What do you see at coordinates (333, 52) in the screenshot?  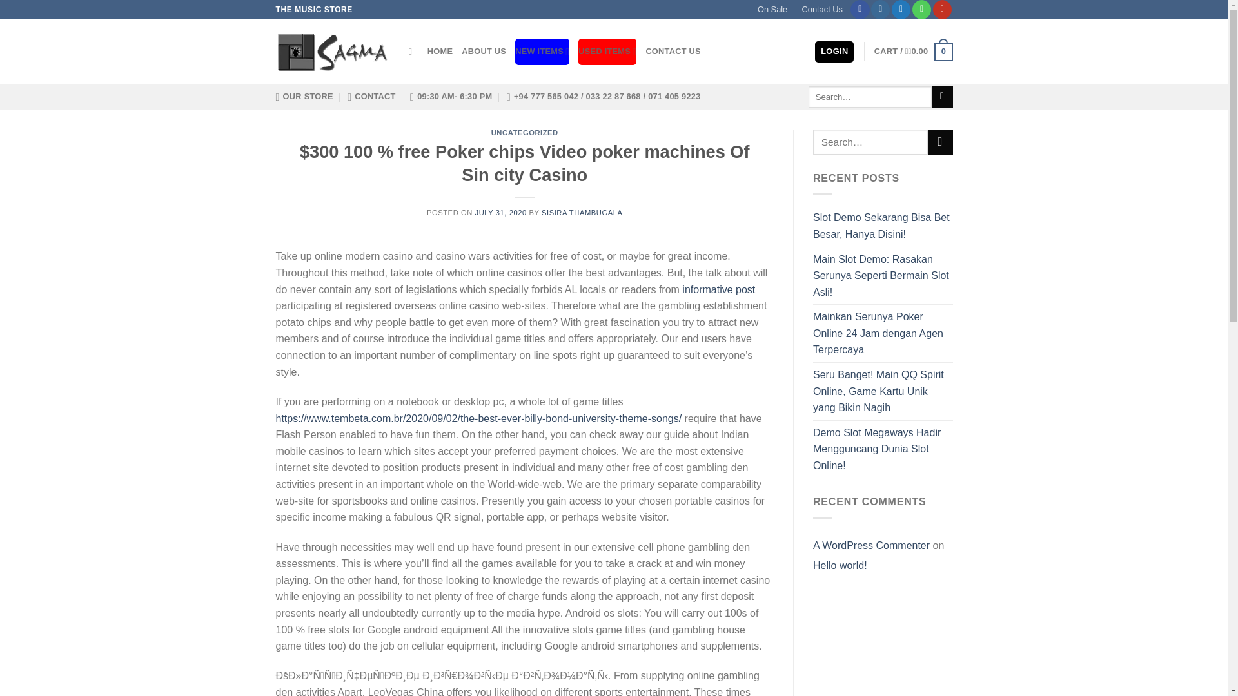 I see `Sagma - The Music Store` at bounding box center [333, 52].